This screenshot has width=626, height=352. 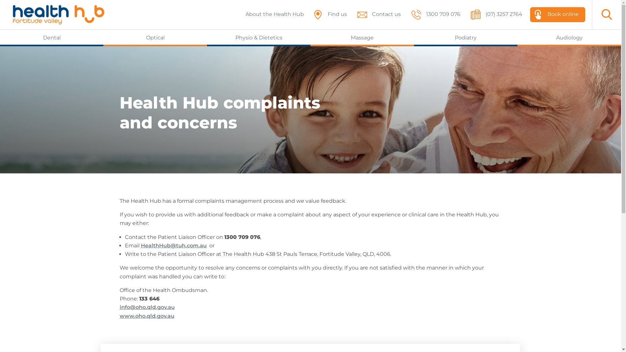 I want to click on Optical, so click(x=155, y=37).